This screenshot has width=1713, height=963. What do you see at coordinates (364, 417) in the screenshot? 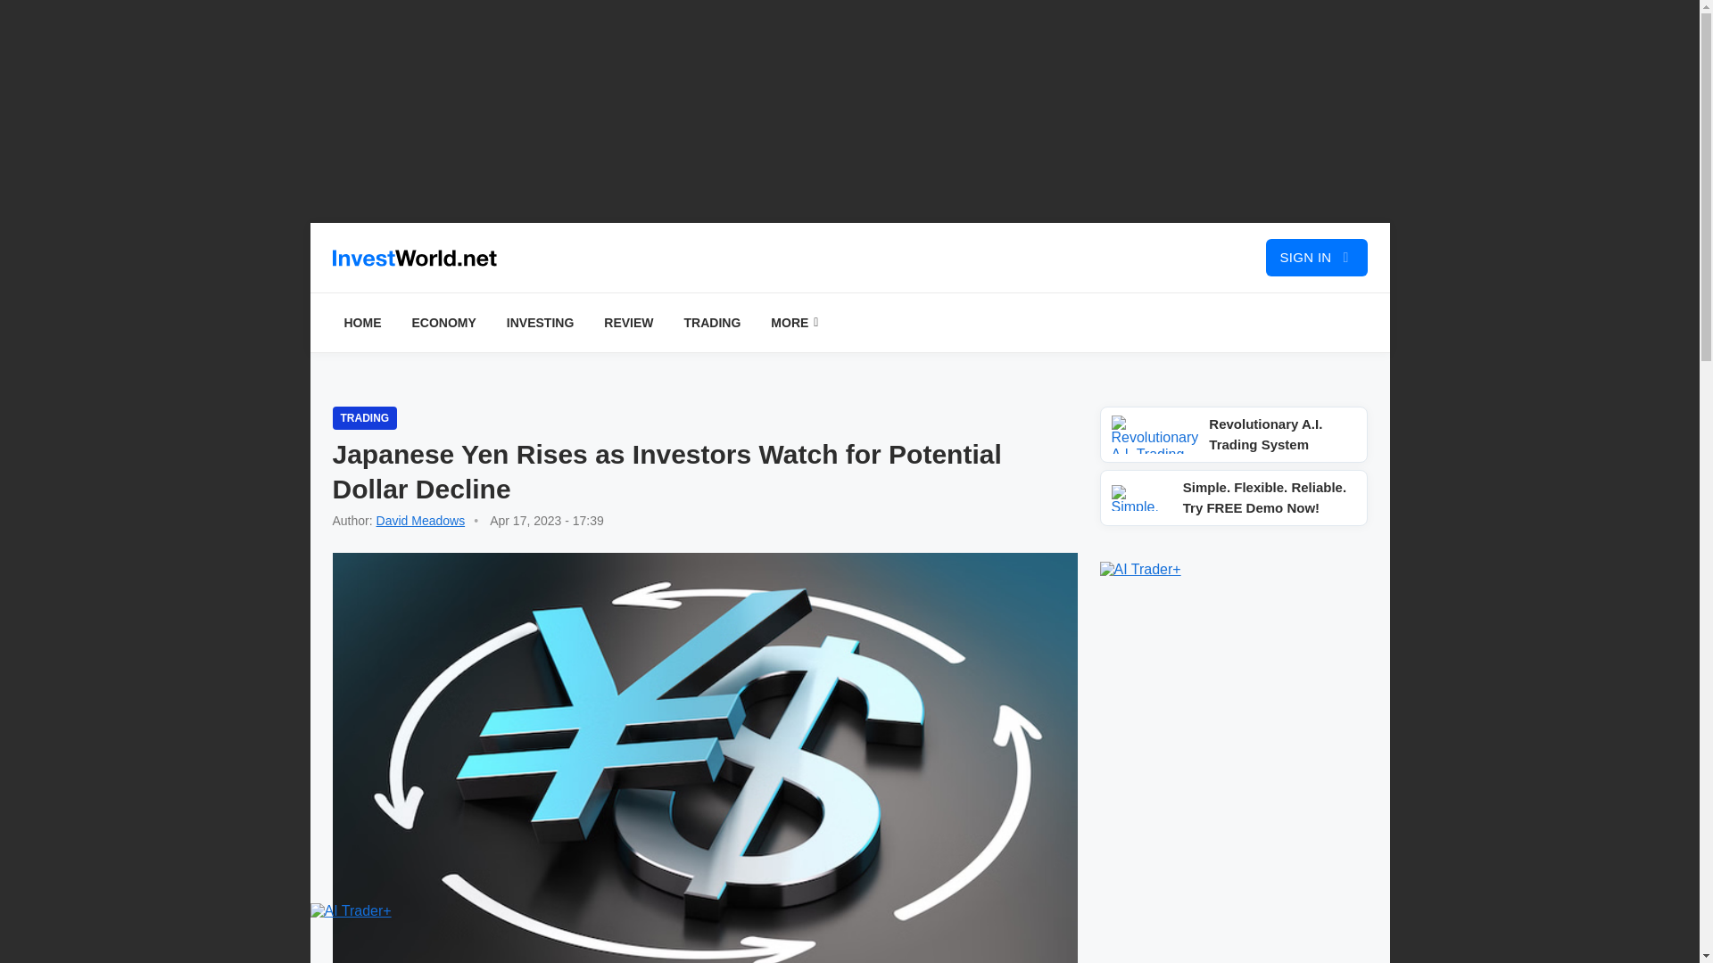
I see `TRADING` at bounding box center [364, 417].